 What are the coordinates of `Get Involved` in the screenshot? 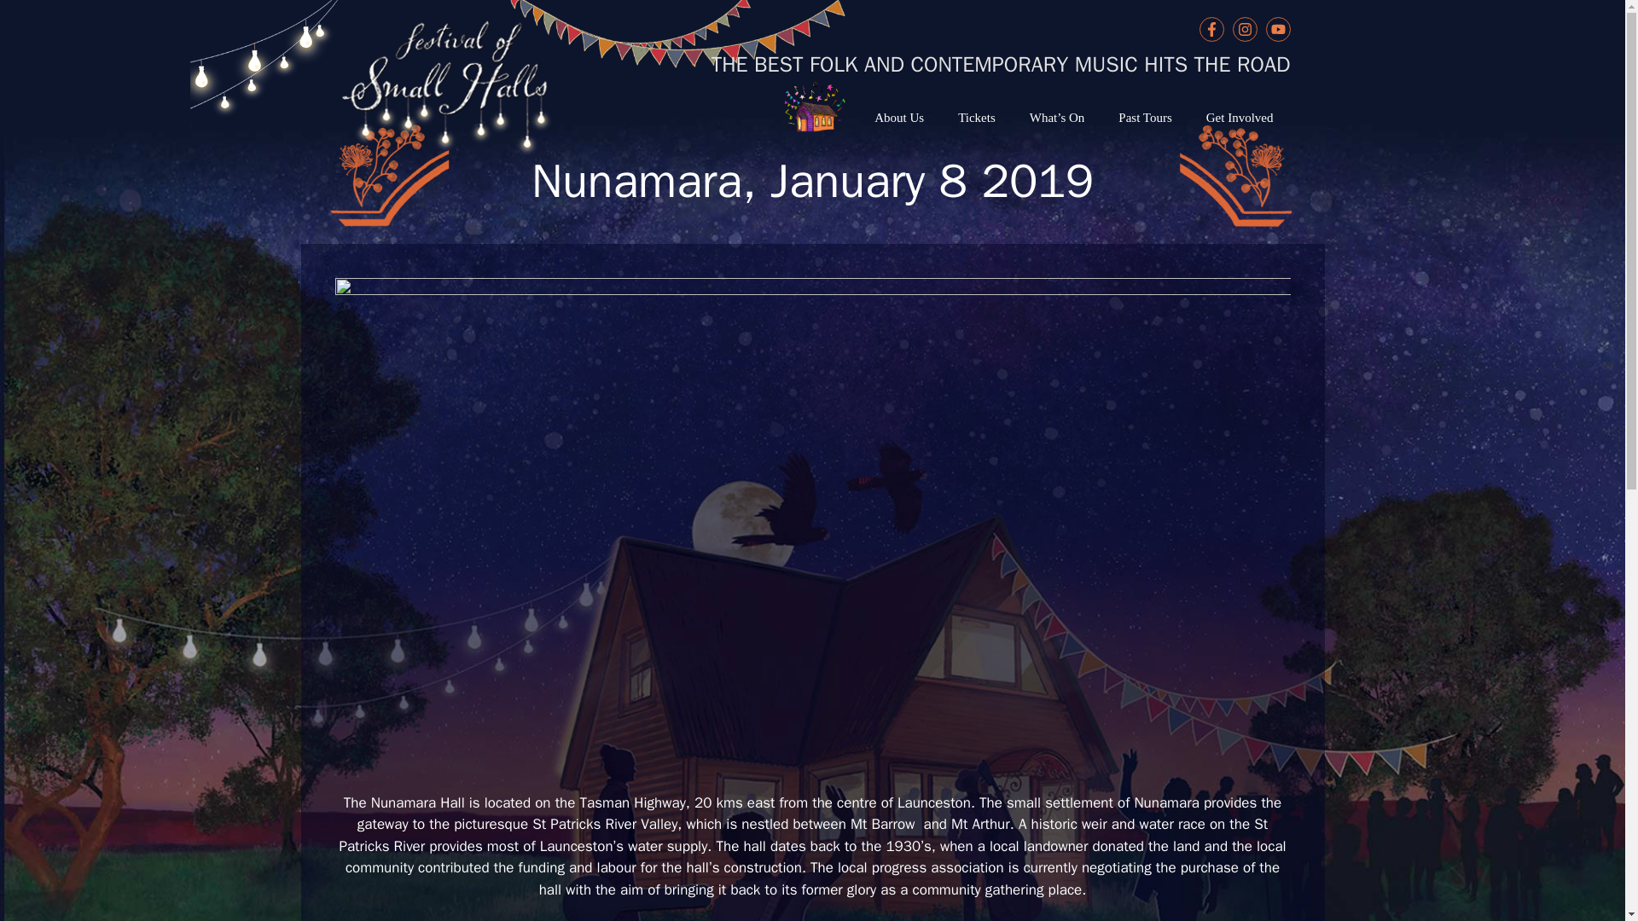 It's located at (1239, 118).